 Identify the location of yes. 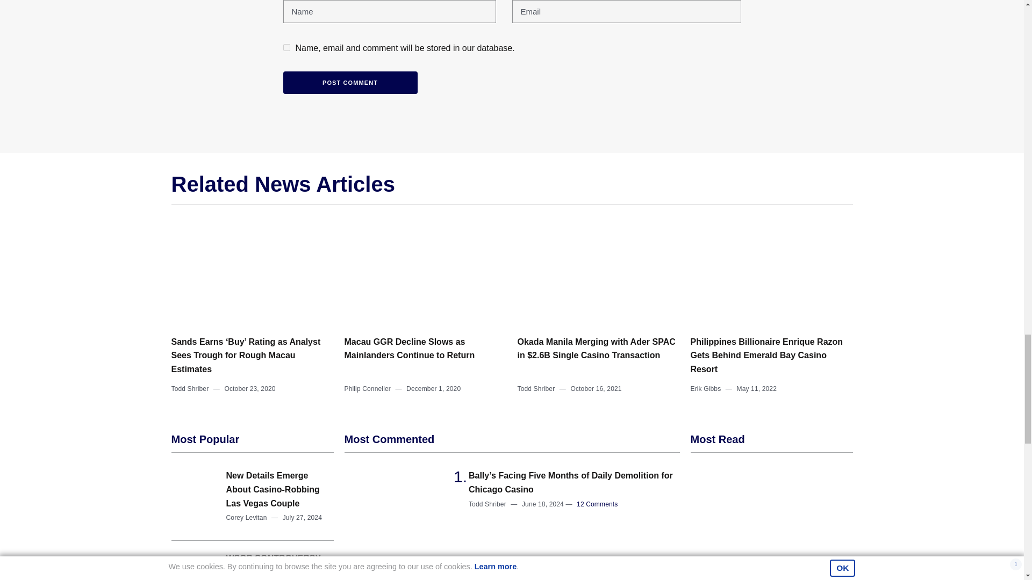
(286, 47).